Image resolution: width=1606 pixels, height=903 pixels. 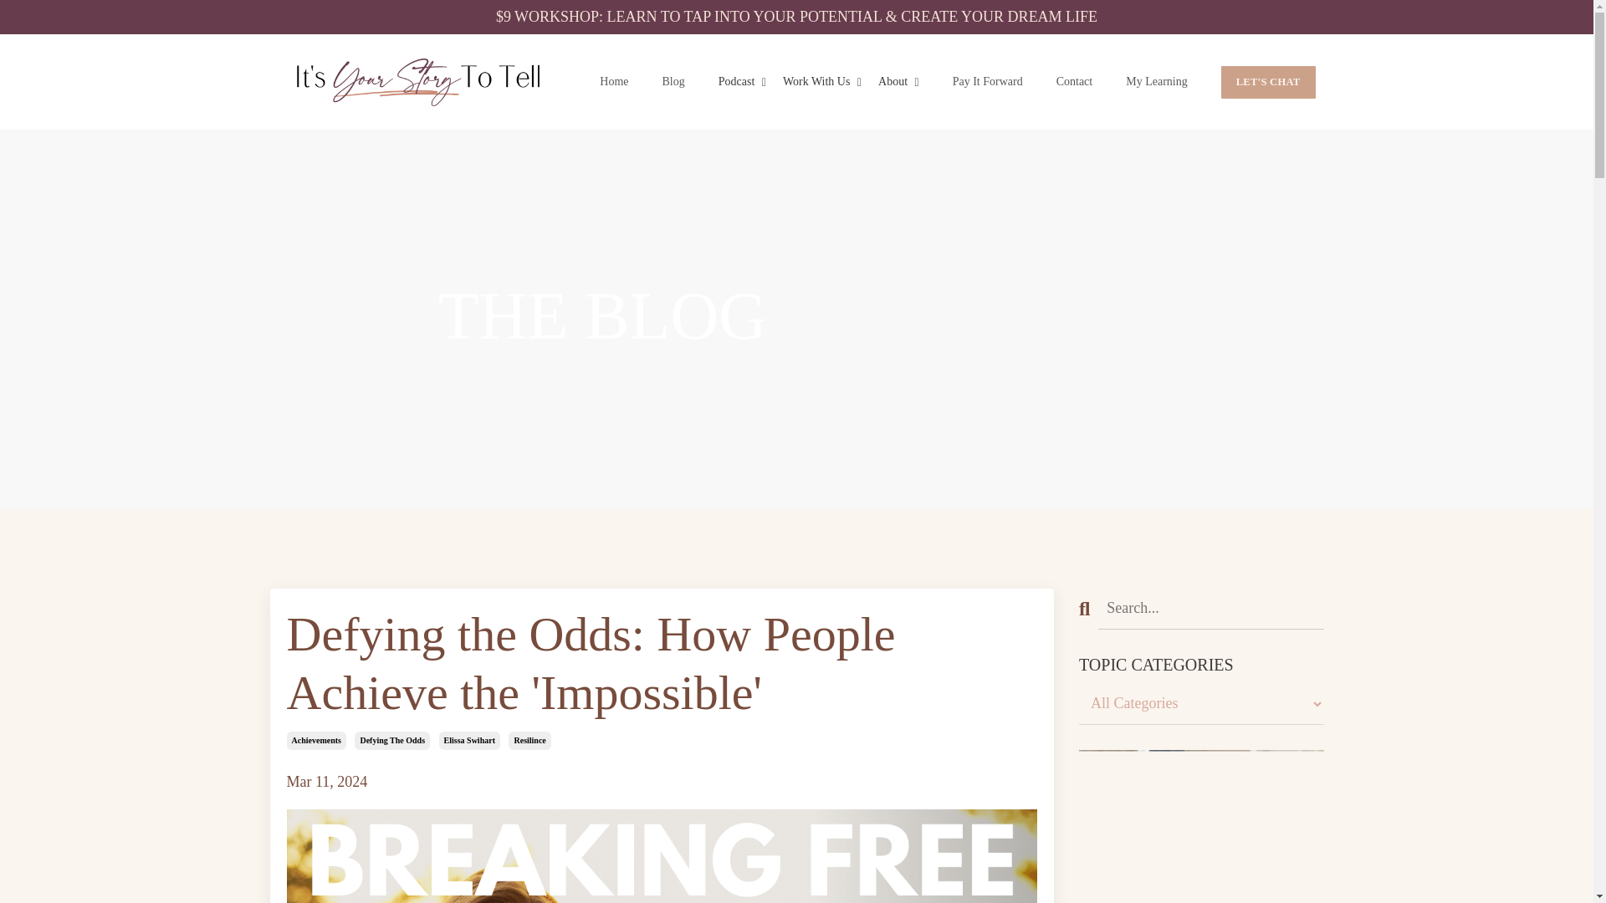 What do you see at coordinates (1075, 82) in the screenshot?
I see `Contact` at bounding box center [1075, 82].